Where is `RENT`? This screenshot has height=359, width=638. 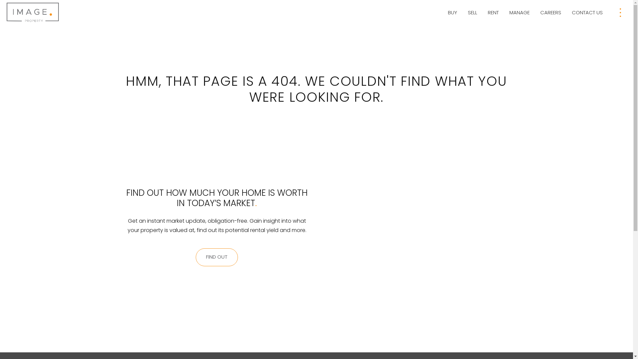
RENT is located at coordinates (493, 13).